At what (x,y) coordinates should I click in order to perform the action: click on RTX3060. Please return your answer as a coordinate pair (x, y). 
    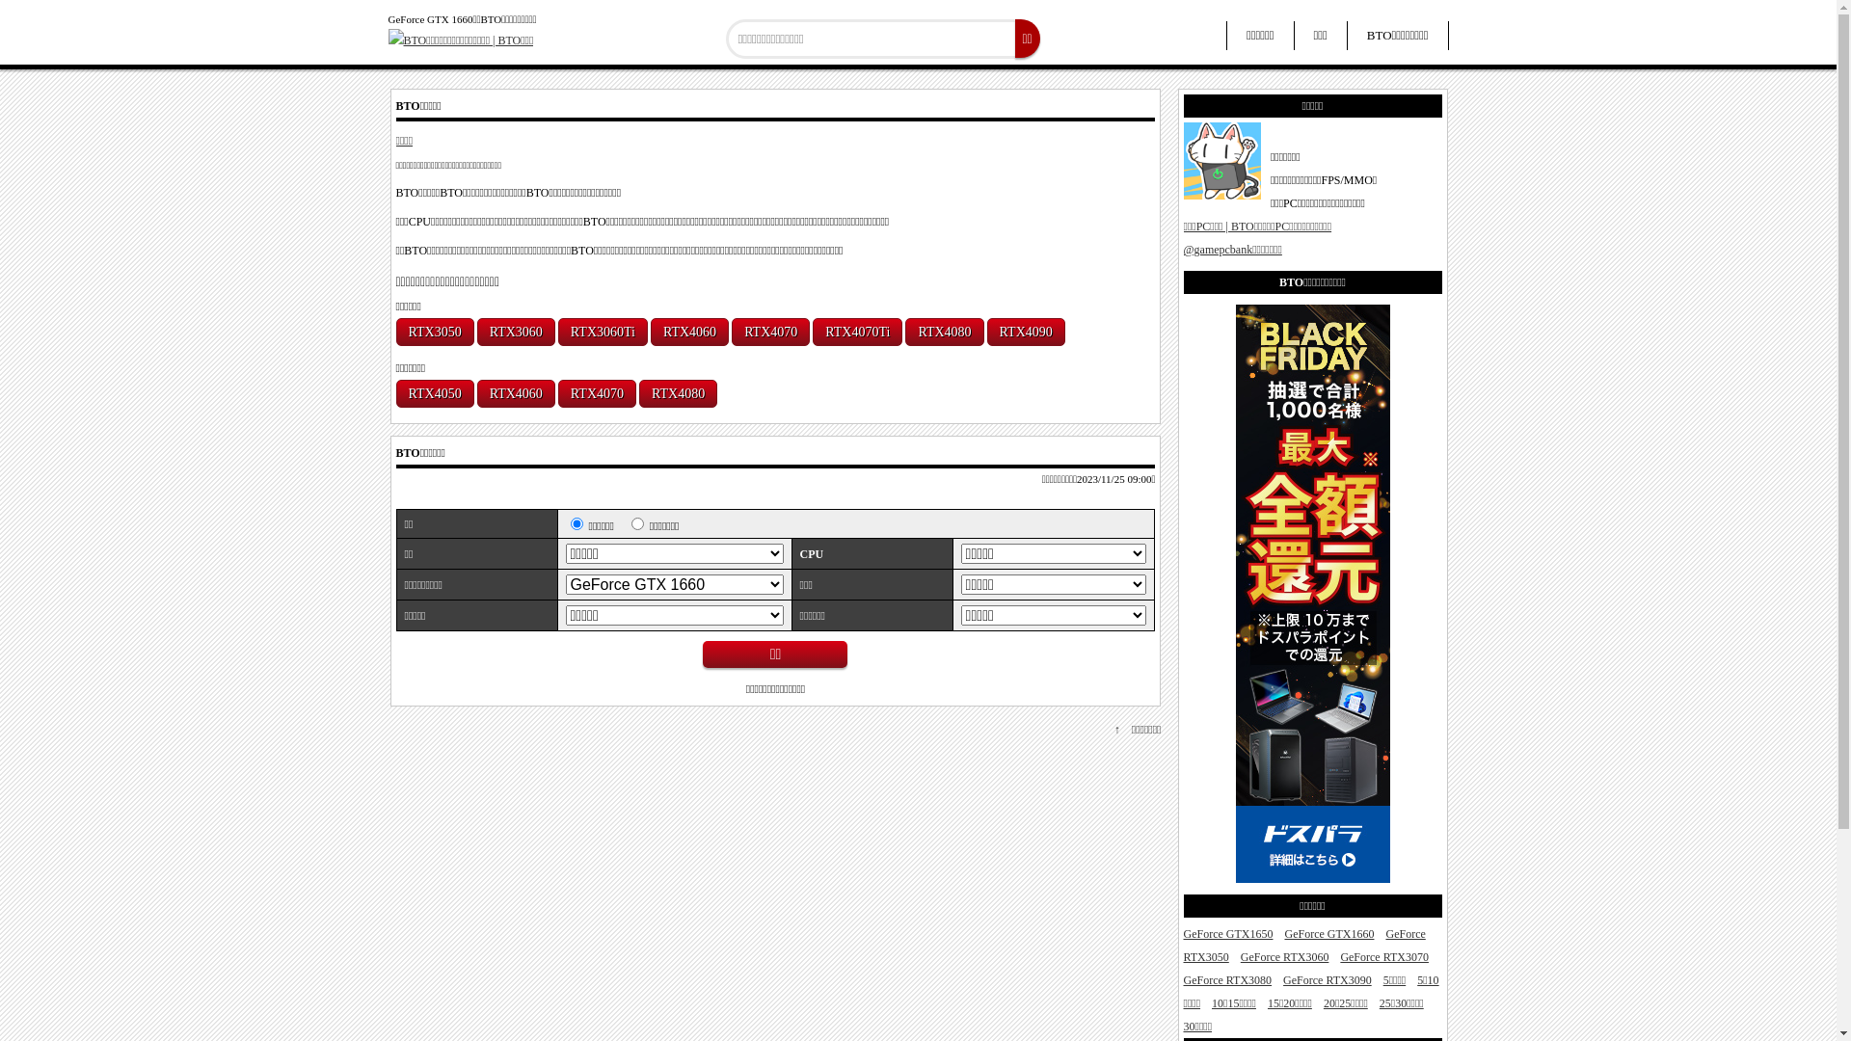
    Looking at the image, I should click on (517, 332).